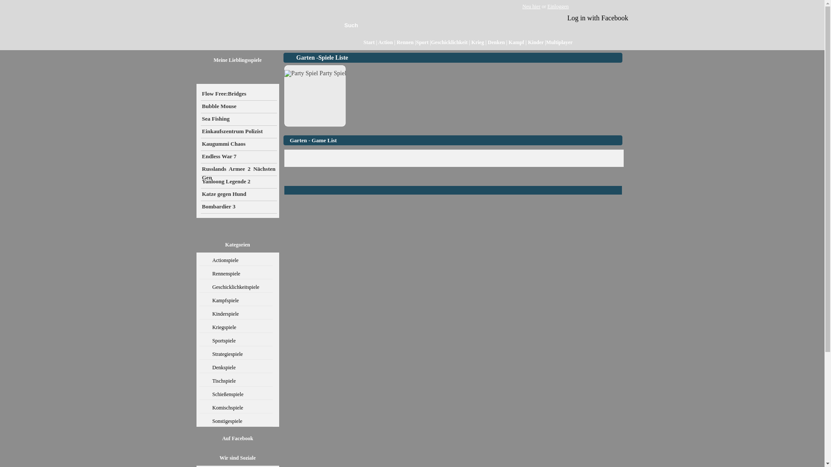 This screenshot has width=831, height=467. Describe the element at coordinates (405, 42) in the screenshot. I see `Rennen` at that location.